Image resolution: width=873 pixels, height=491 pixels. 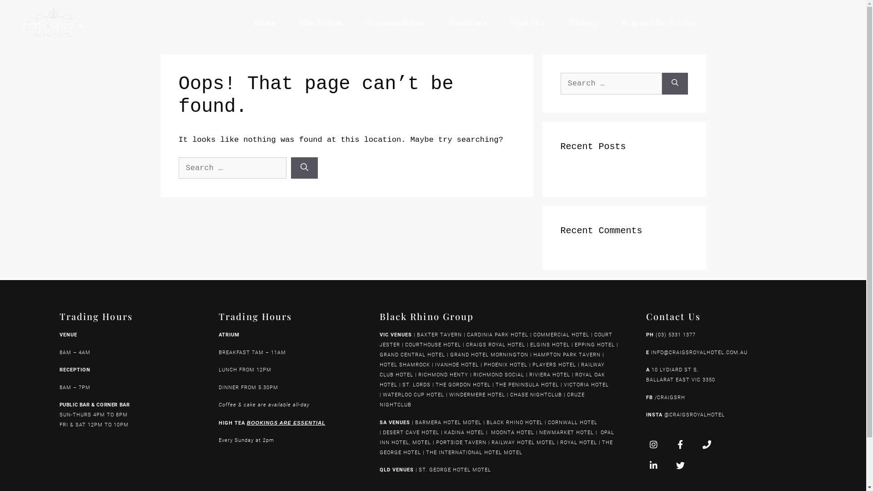 I want to click on WATERLOO CUP HOTEL, so click(x=414, y=395).